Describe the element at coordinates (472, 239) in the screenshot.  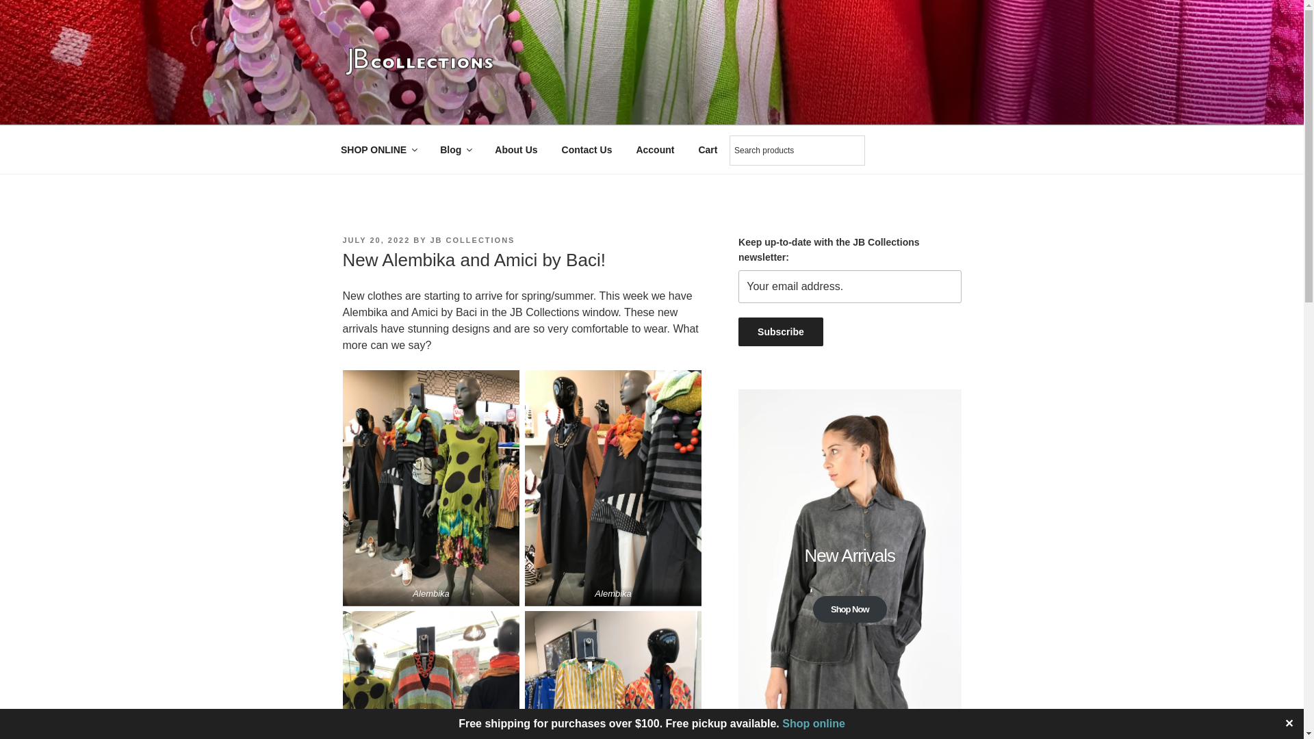
I see `JB COLLECTIONS` at that location.